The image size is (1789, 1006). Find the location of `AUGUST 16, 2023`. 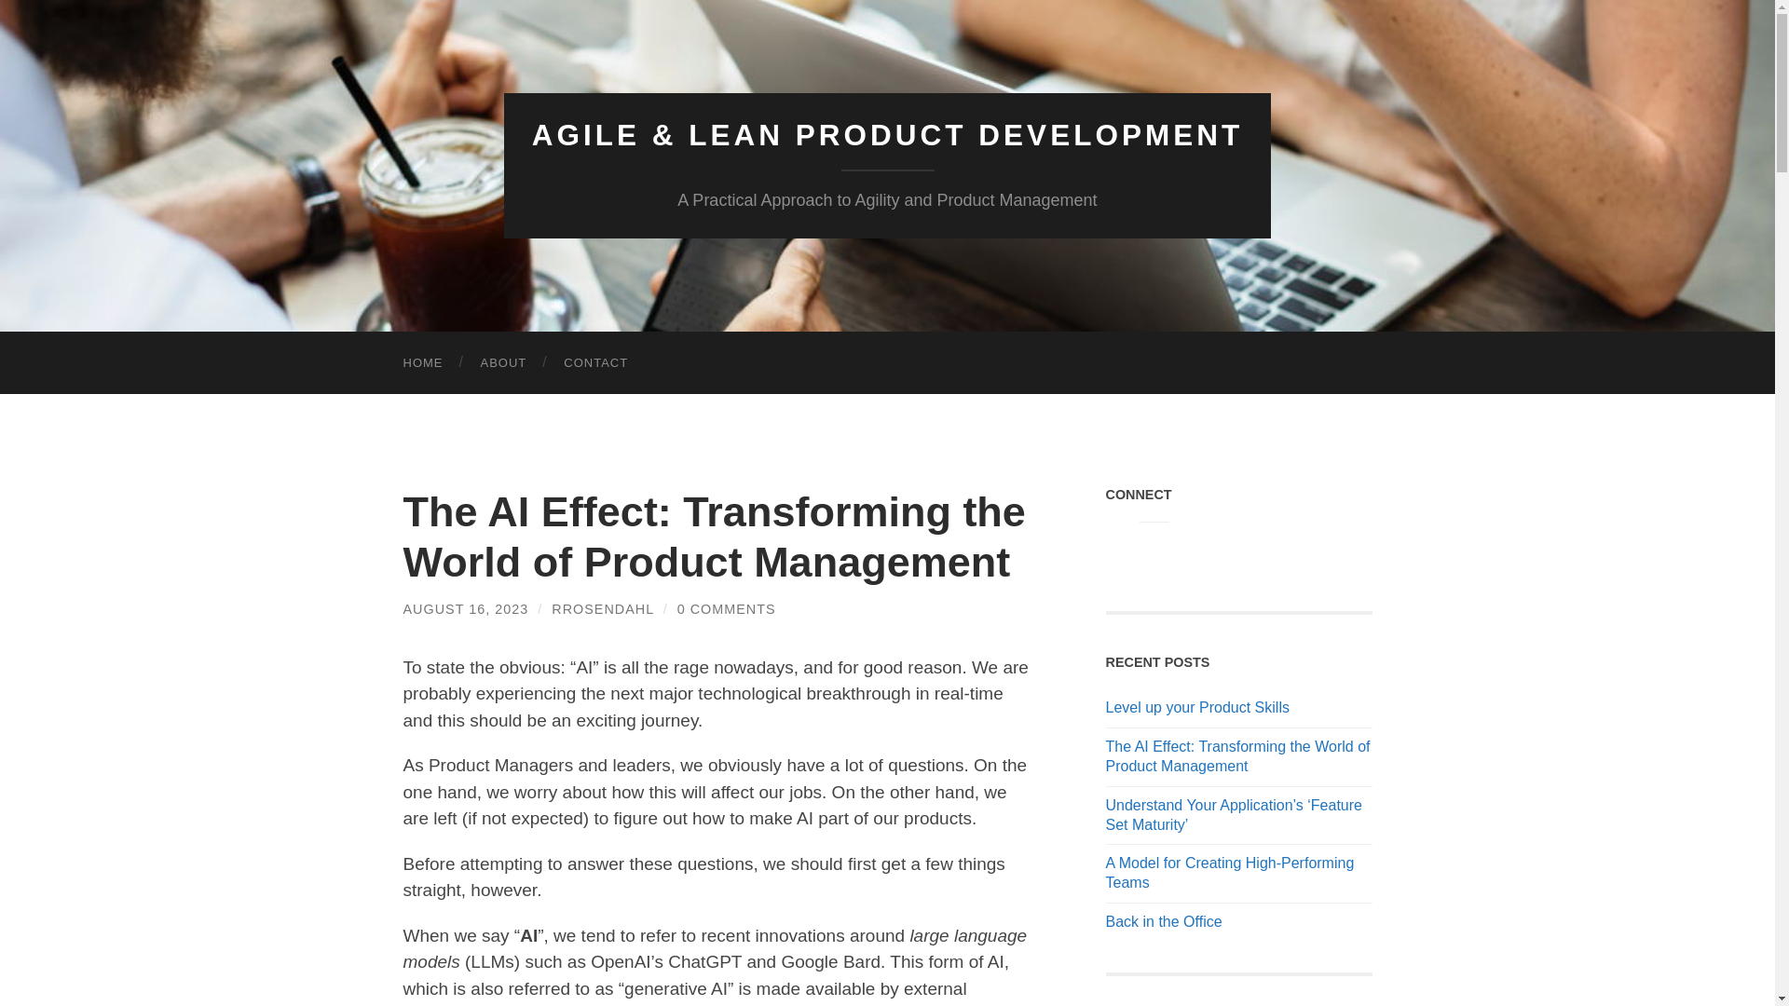

AUGUST 16, 2023 is located at coordinates (465, 609).